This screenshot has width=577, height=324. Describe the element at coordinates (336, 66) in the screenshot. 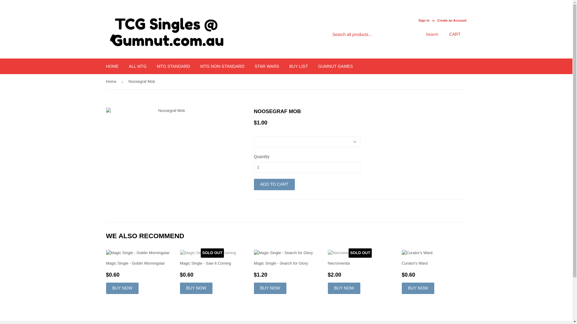

I see `GUMNUT GAMES` at that location.